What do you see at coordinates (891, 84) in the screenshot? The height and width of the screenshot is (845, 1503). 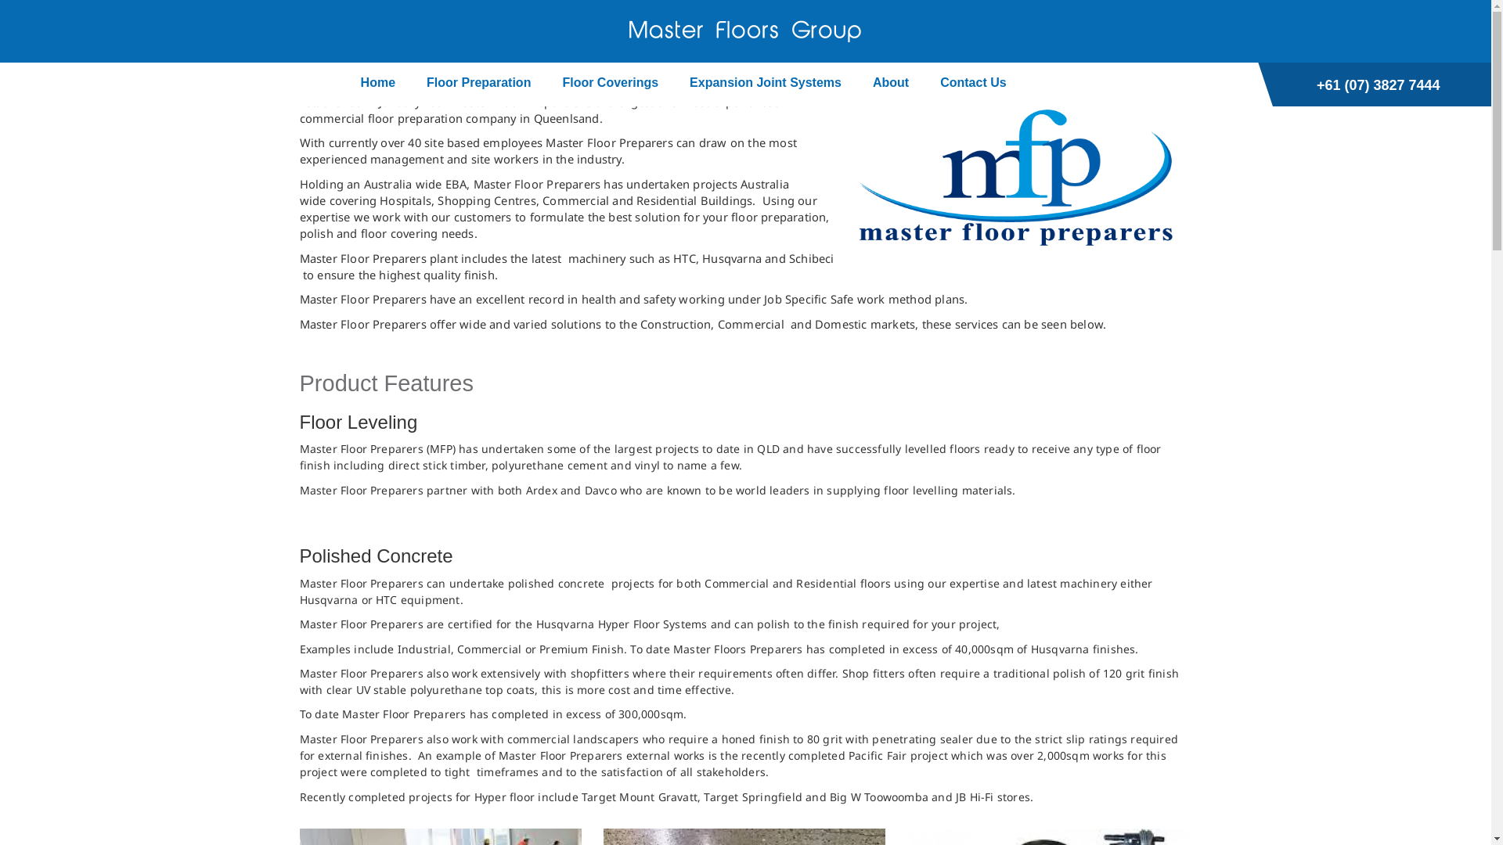 I see `About` at bounding box center [891, 84].